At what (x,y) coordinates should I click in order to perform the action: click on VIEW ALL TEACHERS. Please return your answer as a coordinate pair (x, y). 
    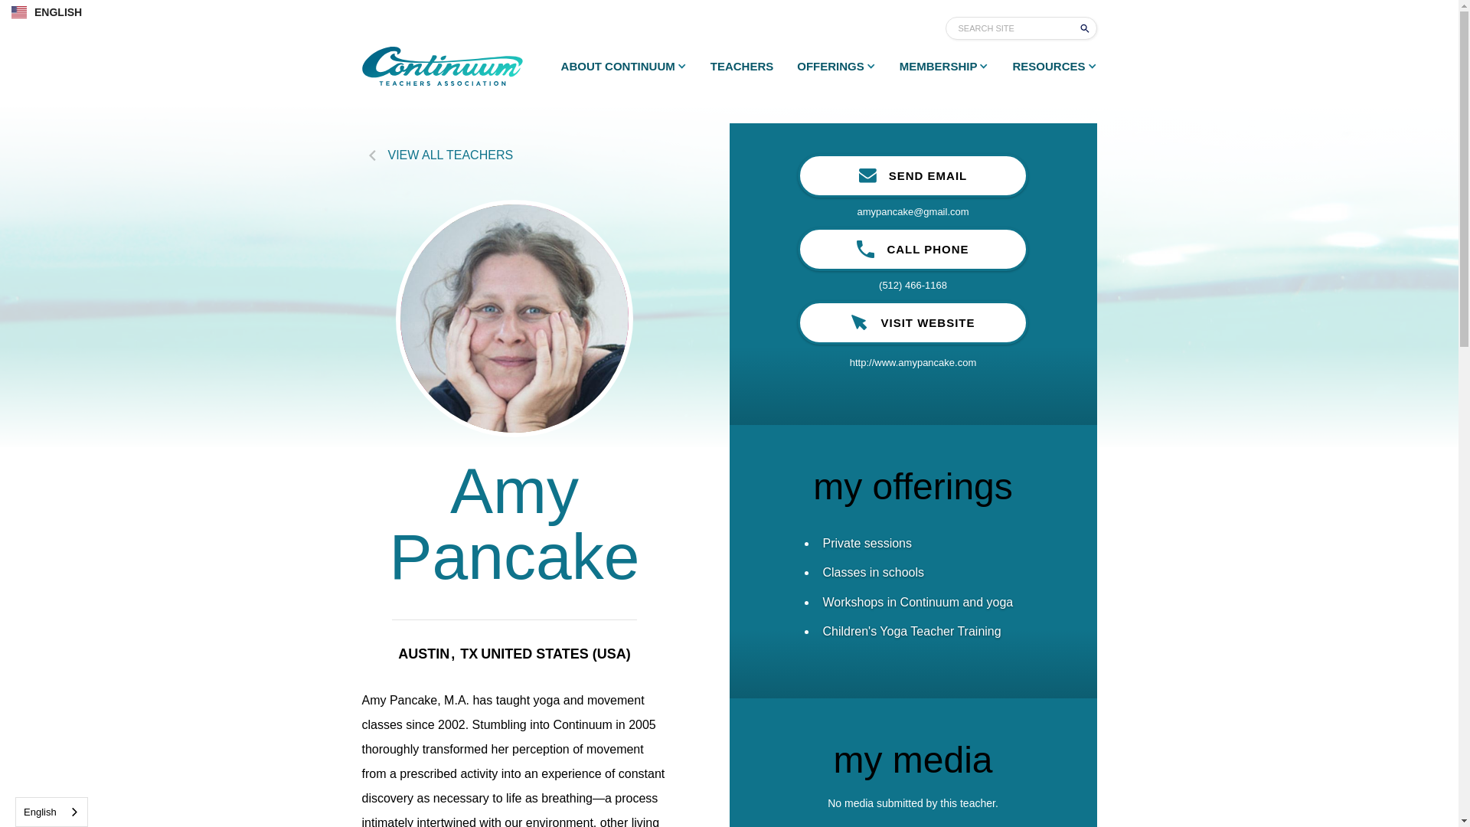
    Looking at the image, I should click on (514, 155).